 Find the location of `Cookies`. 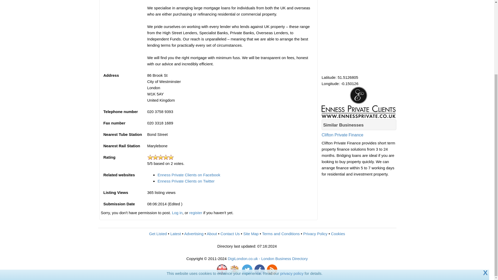

Cookies is located at coordinates (338, 234).